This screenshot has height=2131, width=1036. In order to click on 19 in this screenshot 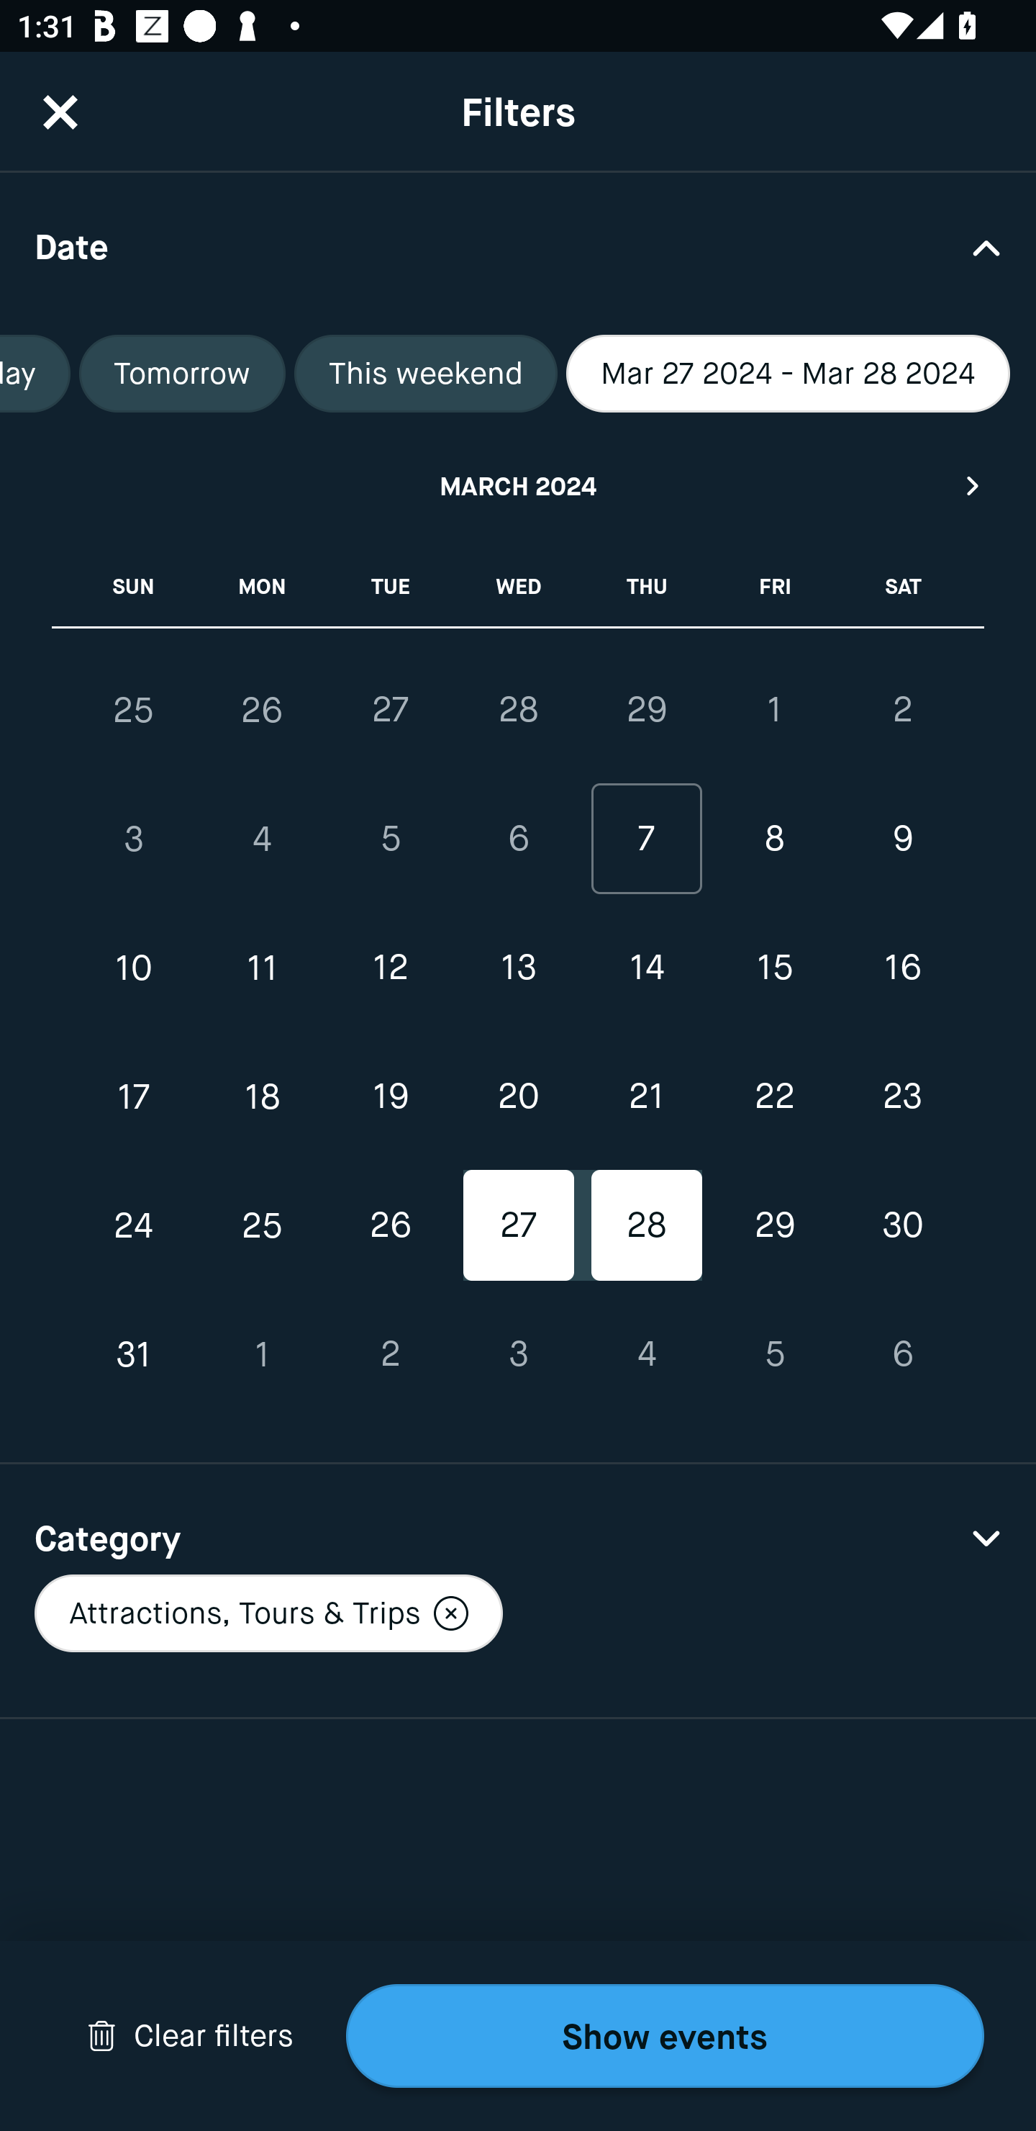, I will do `click(390, 1096)`.